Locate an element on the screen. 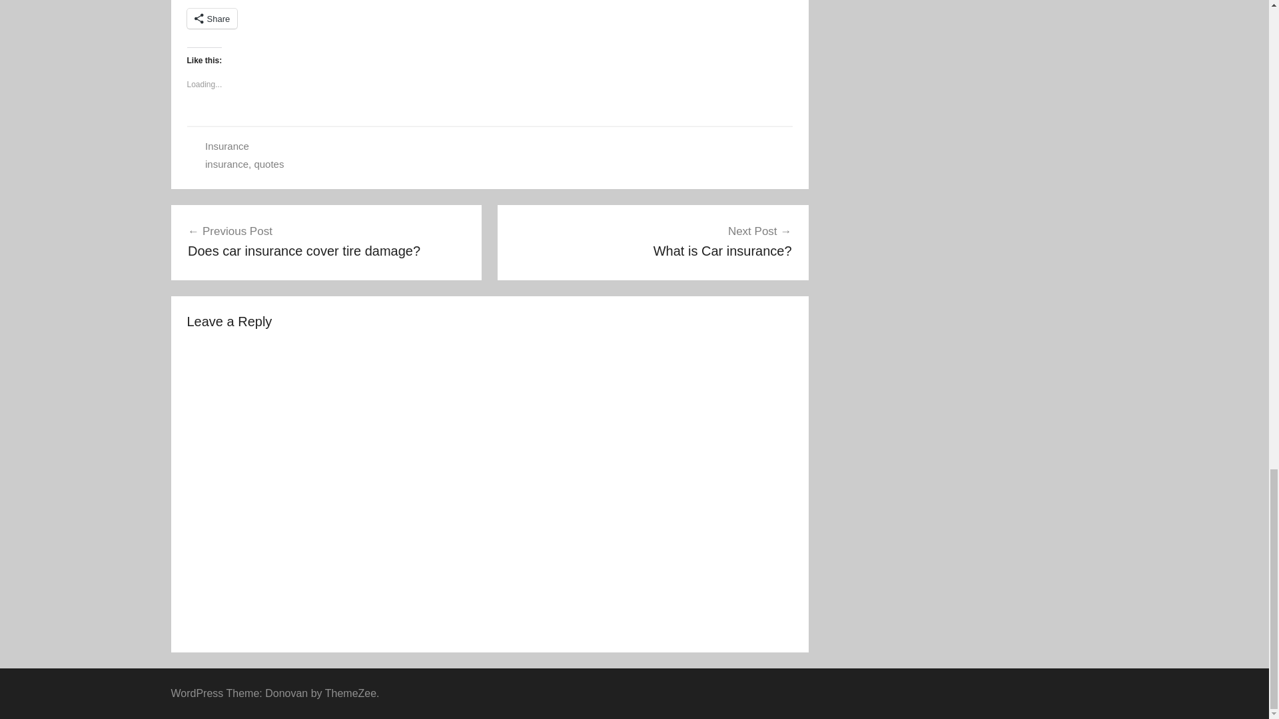  insurance is located at coordinates (226, 164).